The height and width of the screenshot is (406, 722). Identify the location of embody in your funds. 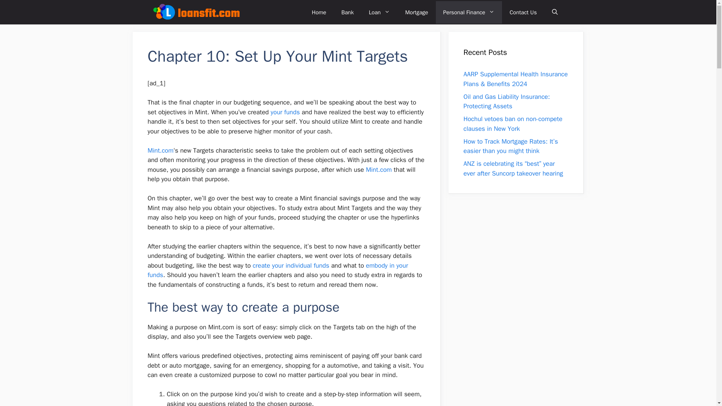
(278, 270).